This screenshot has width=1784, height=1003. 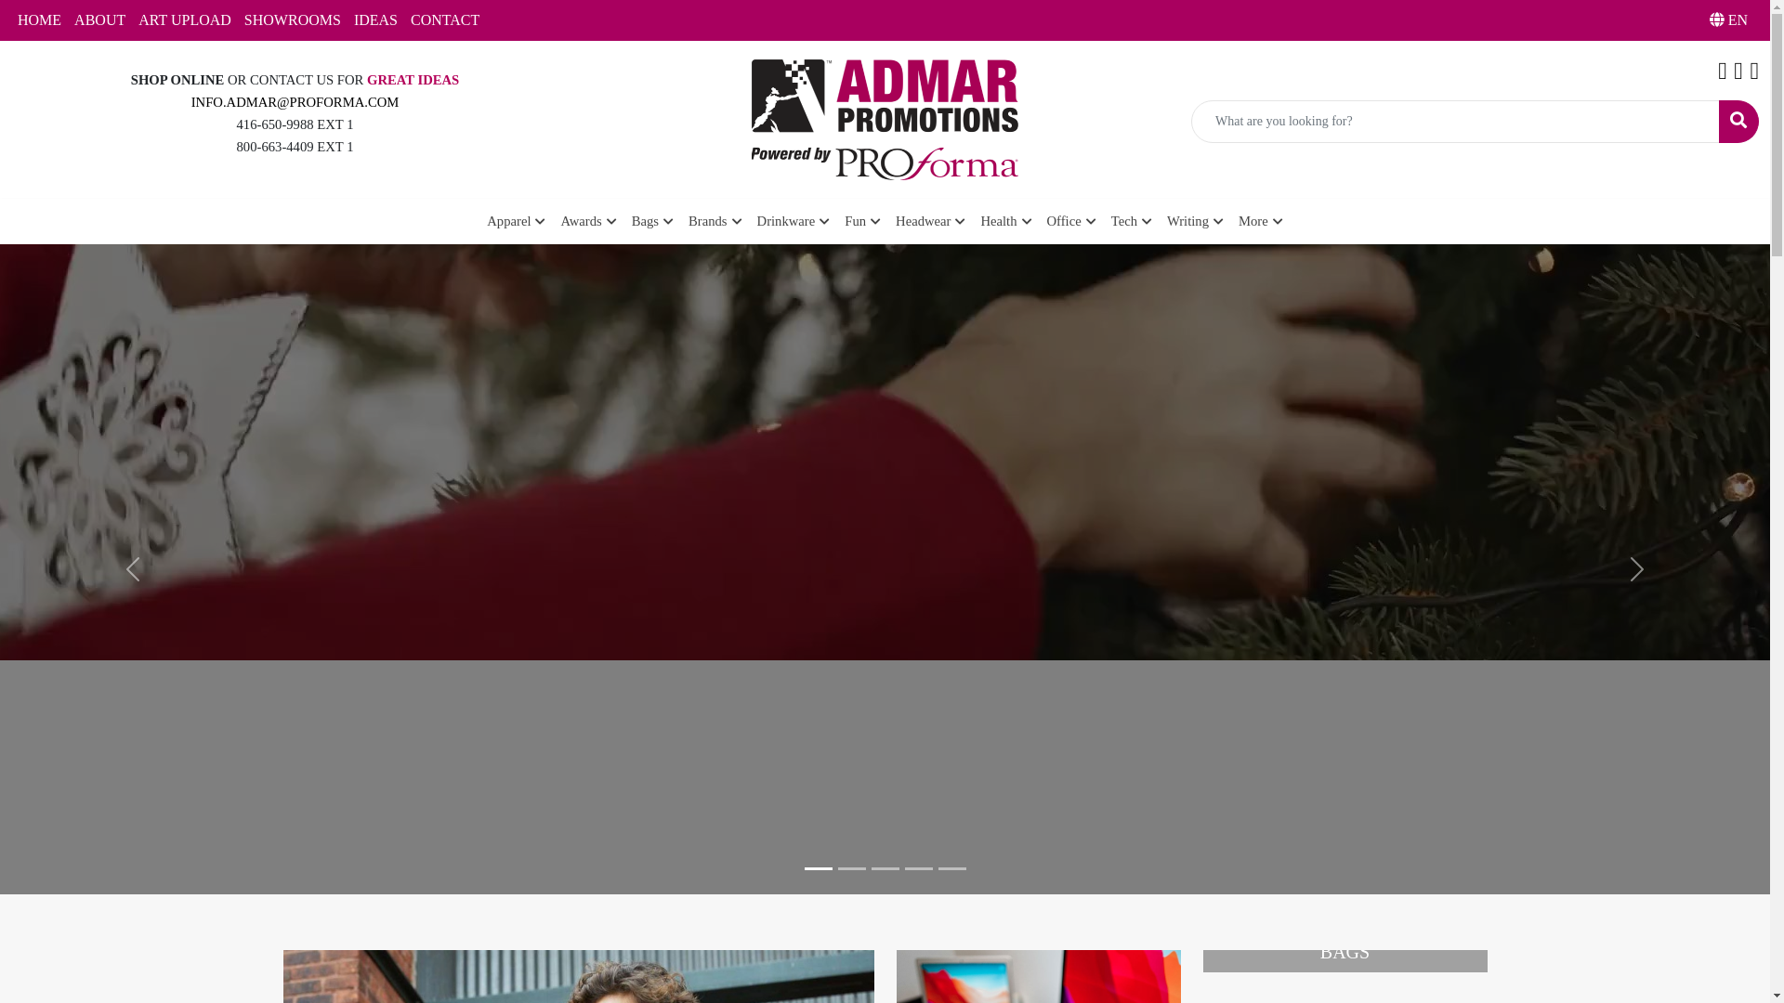 What do you see at coordinates (133, 569) in the screenshot?
I see `Previous` at bounding box center [133, 569].